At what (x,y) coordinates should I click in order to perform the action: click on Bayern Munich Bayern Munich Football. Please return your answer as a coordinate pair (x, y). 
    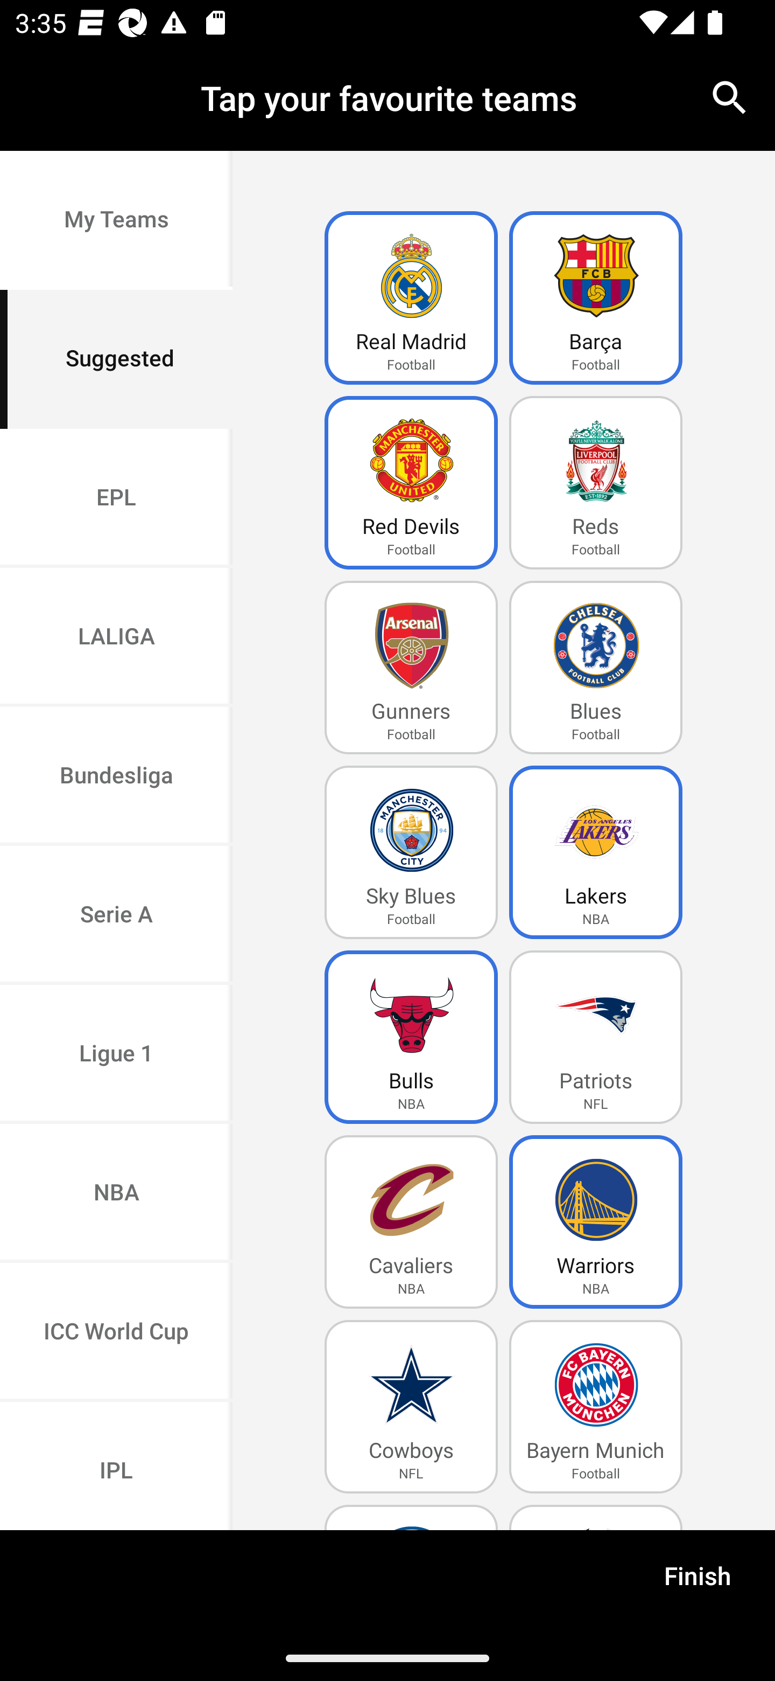
    Looking at the image, I should click on (596, 1406).